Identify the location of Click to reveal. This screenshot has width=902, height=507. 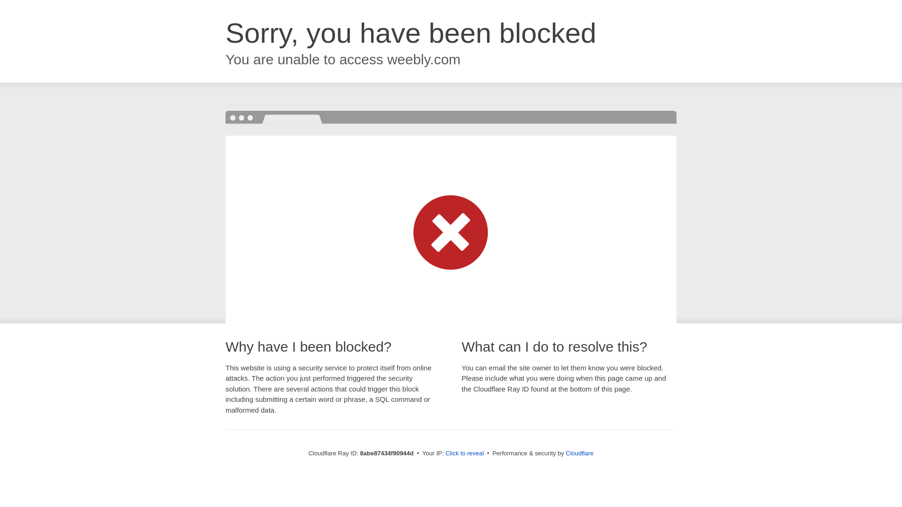
(464, 453).